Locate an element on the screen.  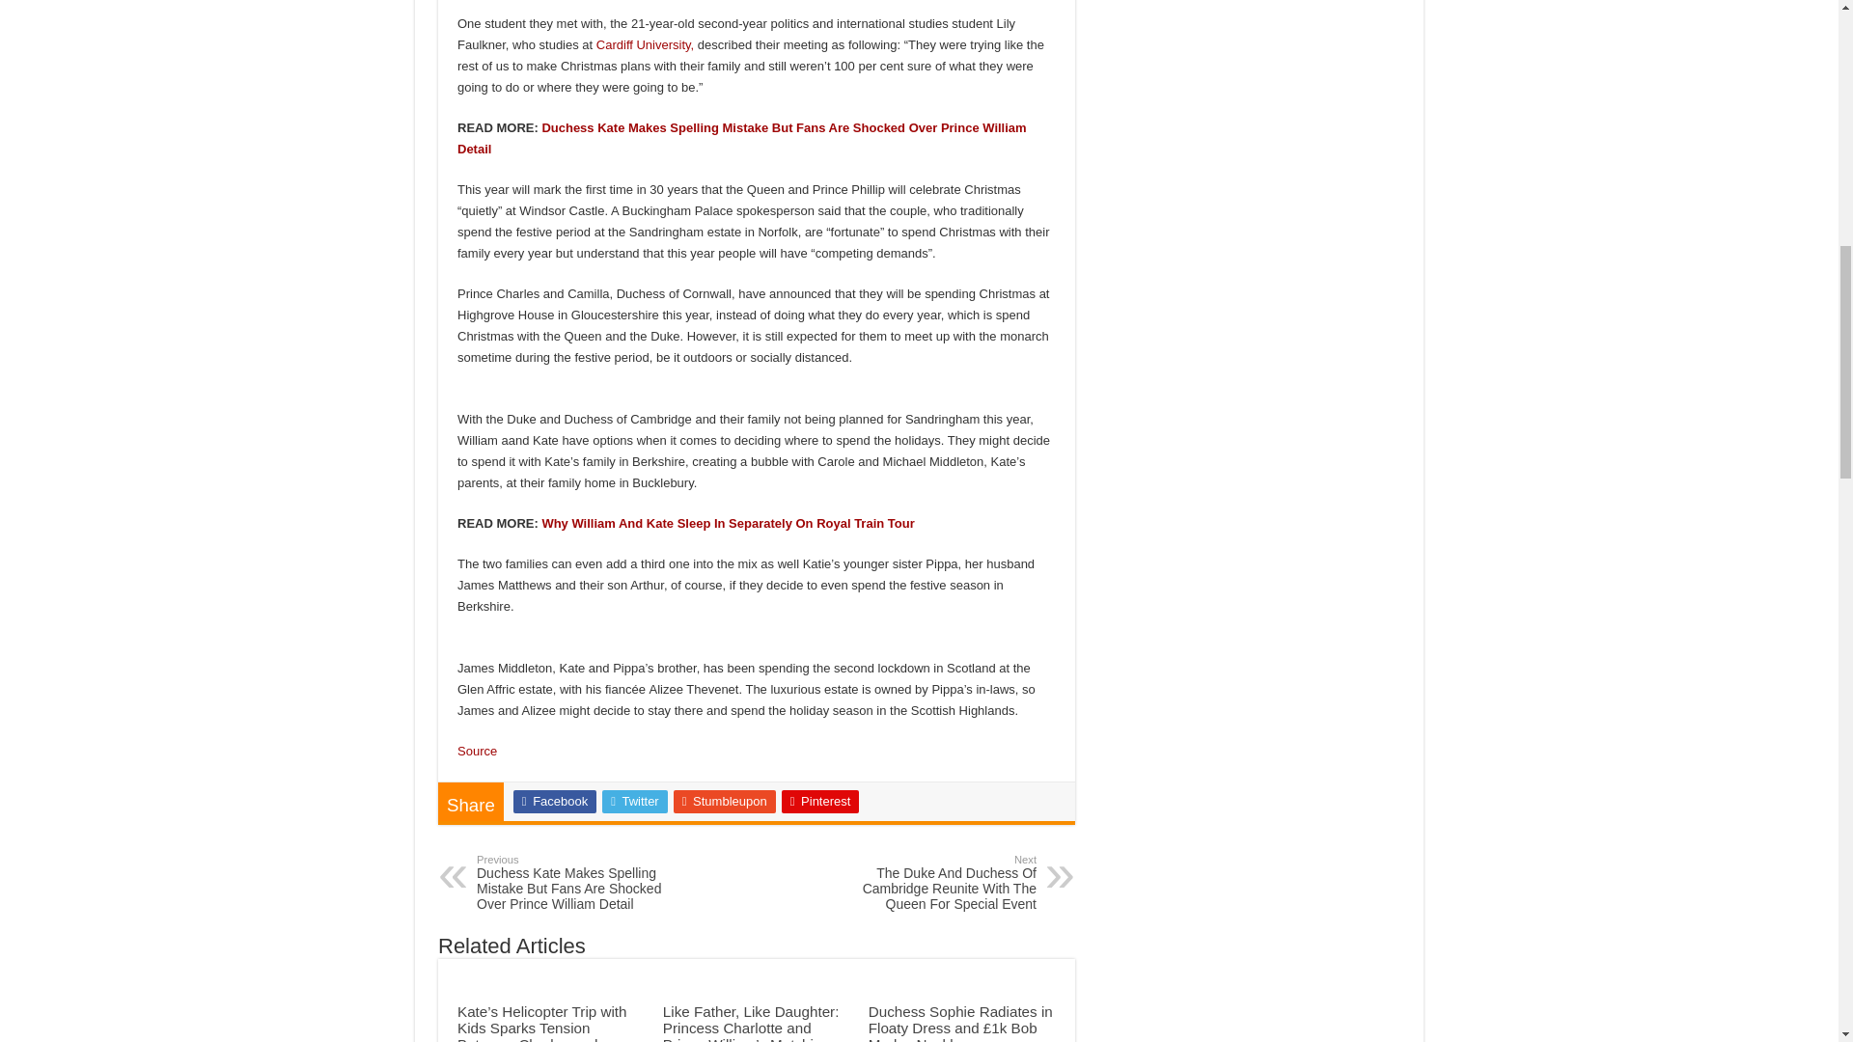
Twitter is located at coordinates (635, 801).